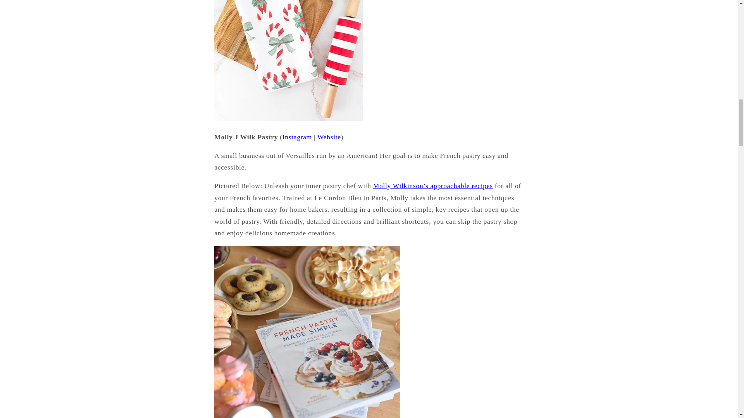  I want to click on instagram link to pastry chef, so click(297, 137).